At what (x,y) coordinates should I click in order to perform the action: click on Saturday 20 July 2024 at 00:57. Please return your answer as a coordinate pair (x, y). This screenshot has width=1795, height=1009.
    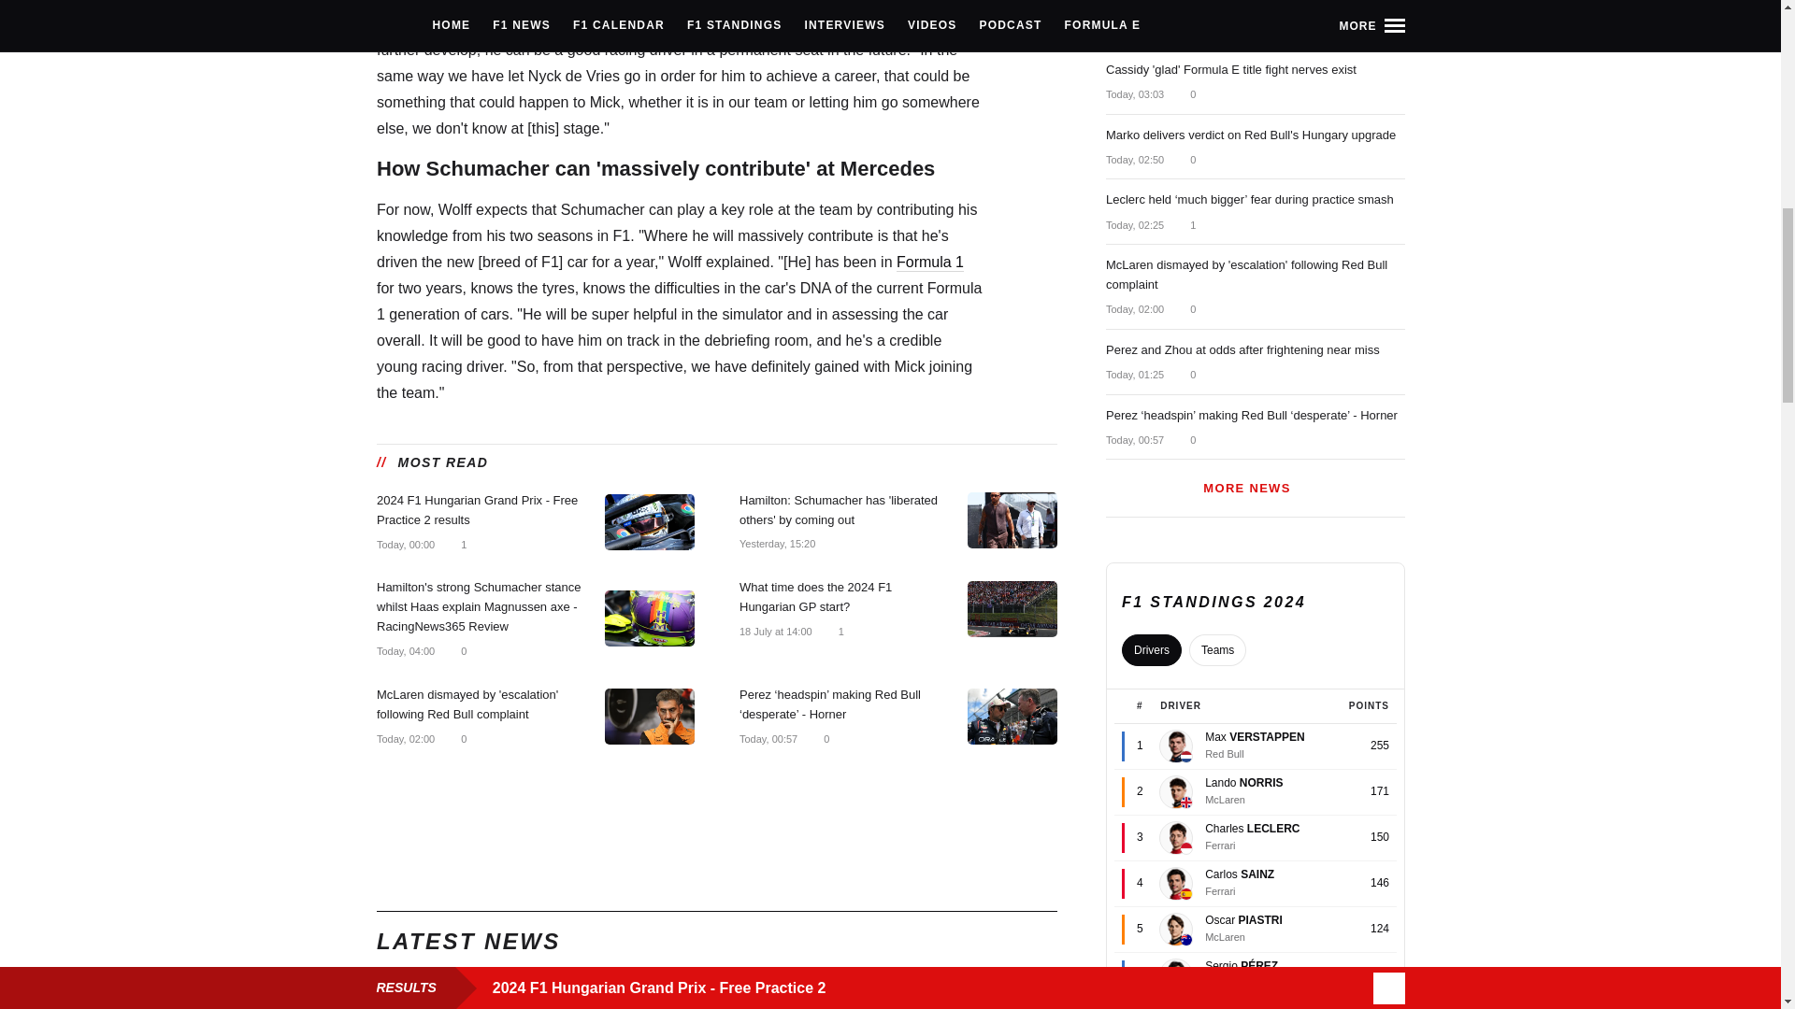
    Looking at the image, I should click on (767, 739).